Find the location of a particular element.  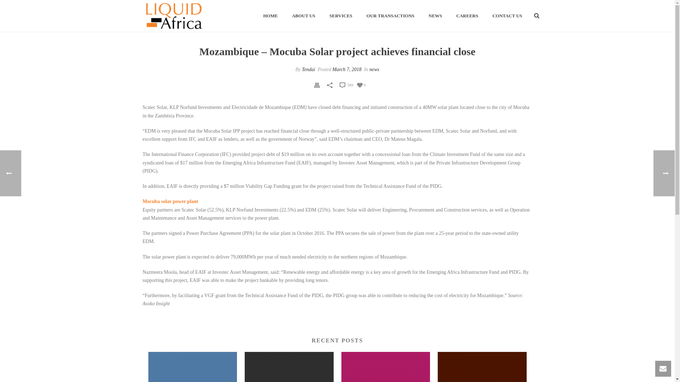

OUR TRANSACTIONS is located at coordinates (390, 16).